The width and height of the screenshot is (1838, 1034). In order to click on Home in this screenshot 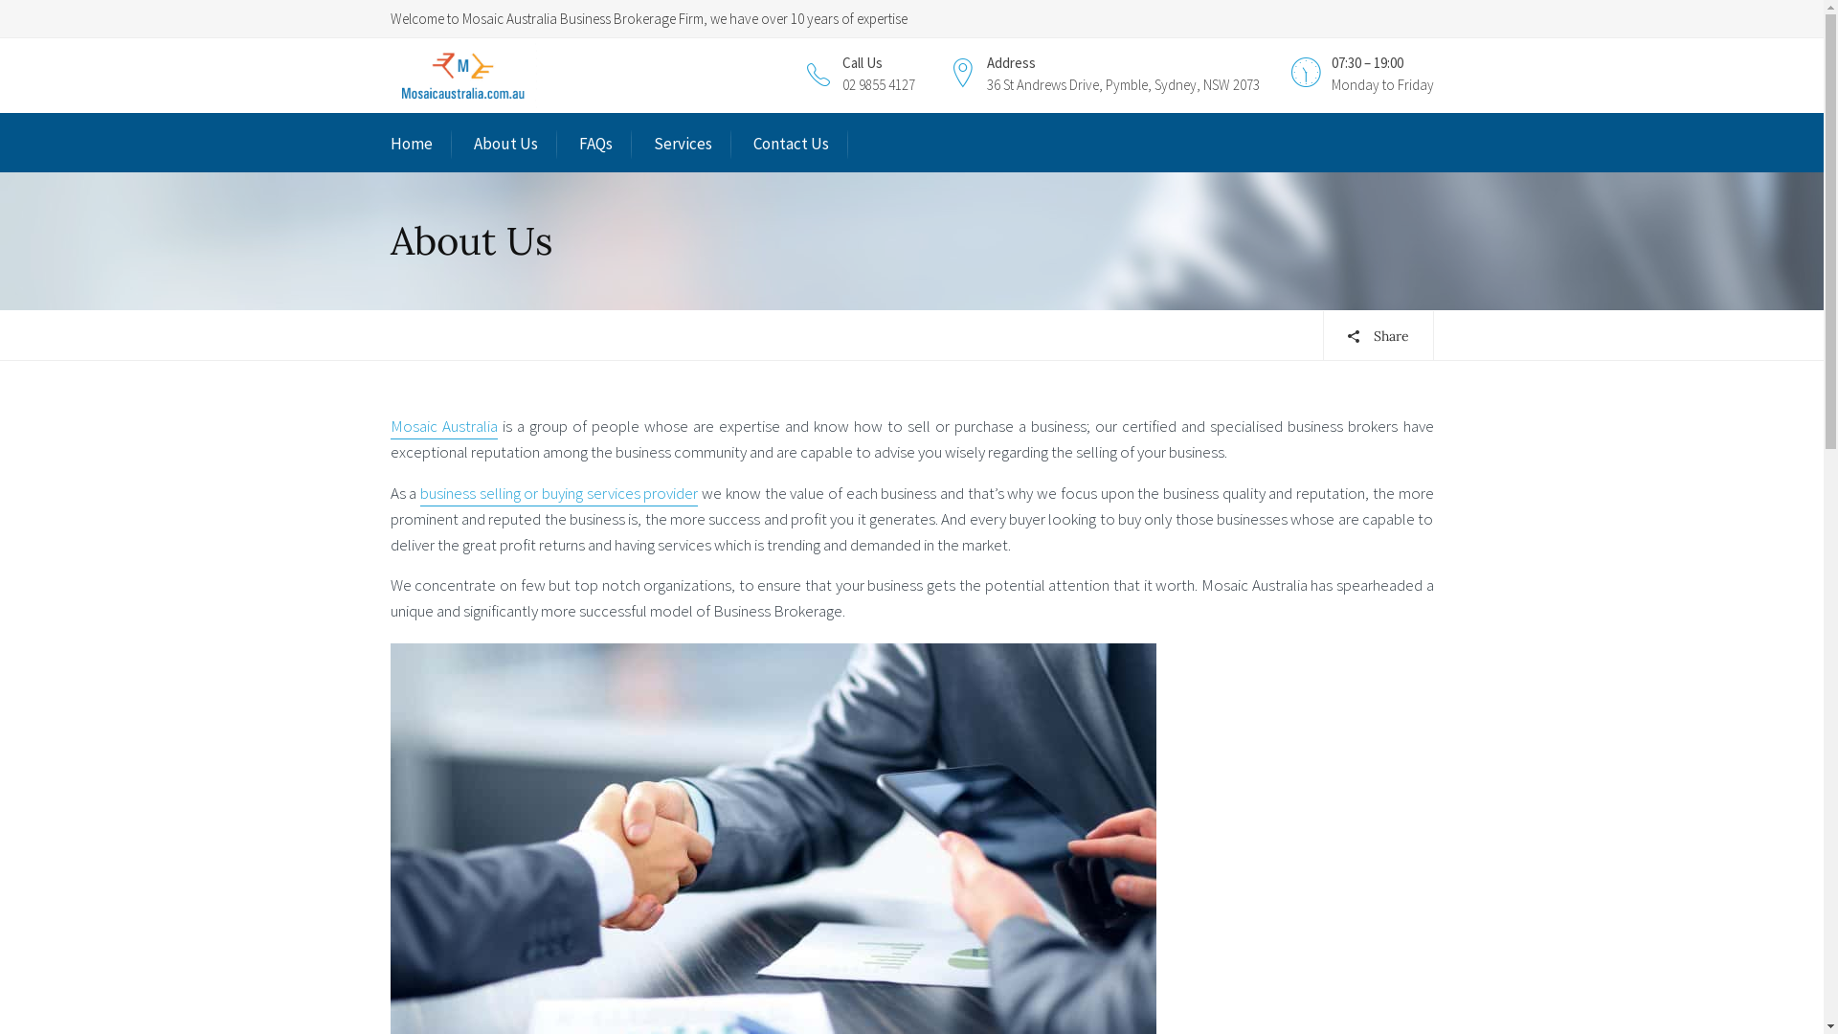, I will do `click(412, 144)`.